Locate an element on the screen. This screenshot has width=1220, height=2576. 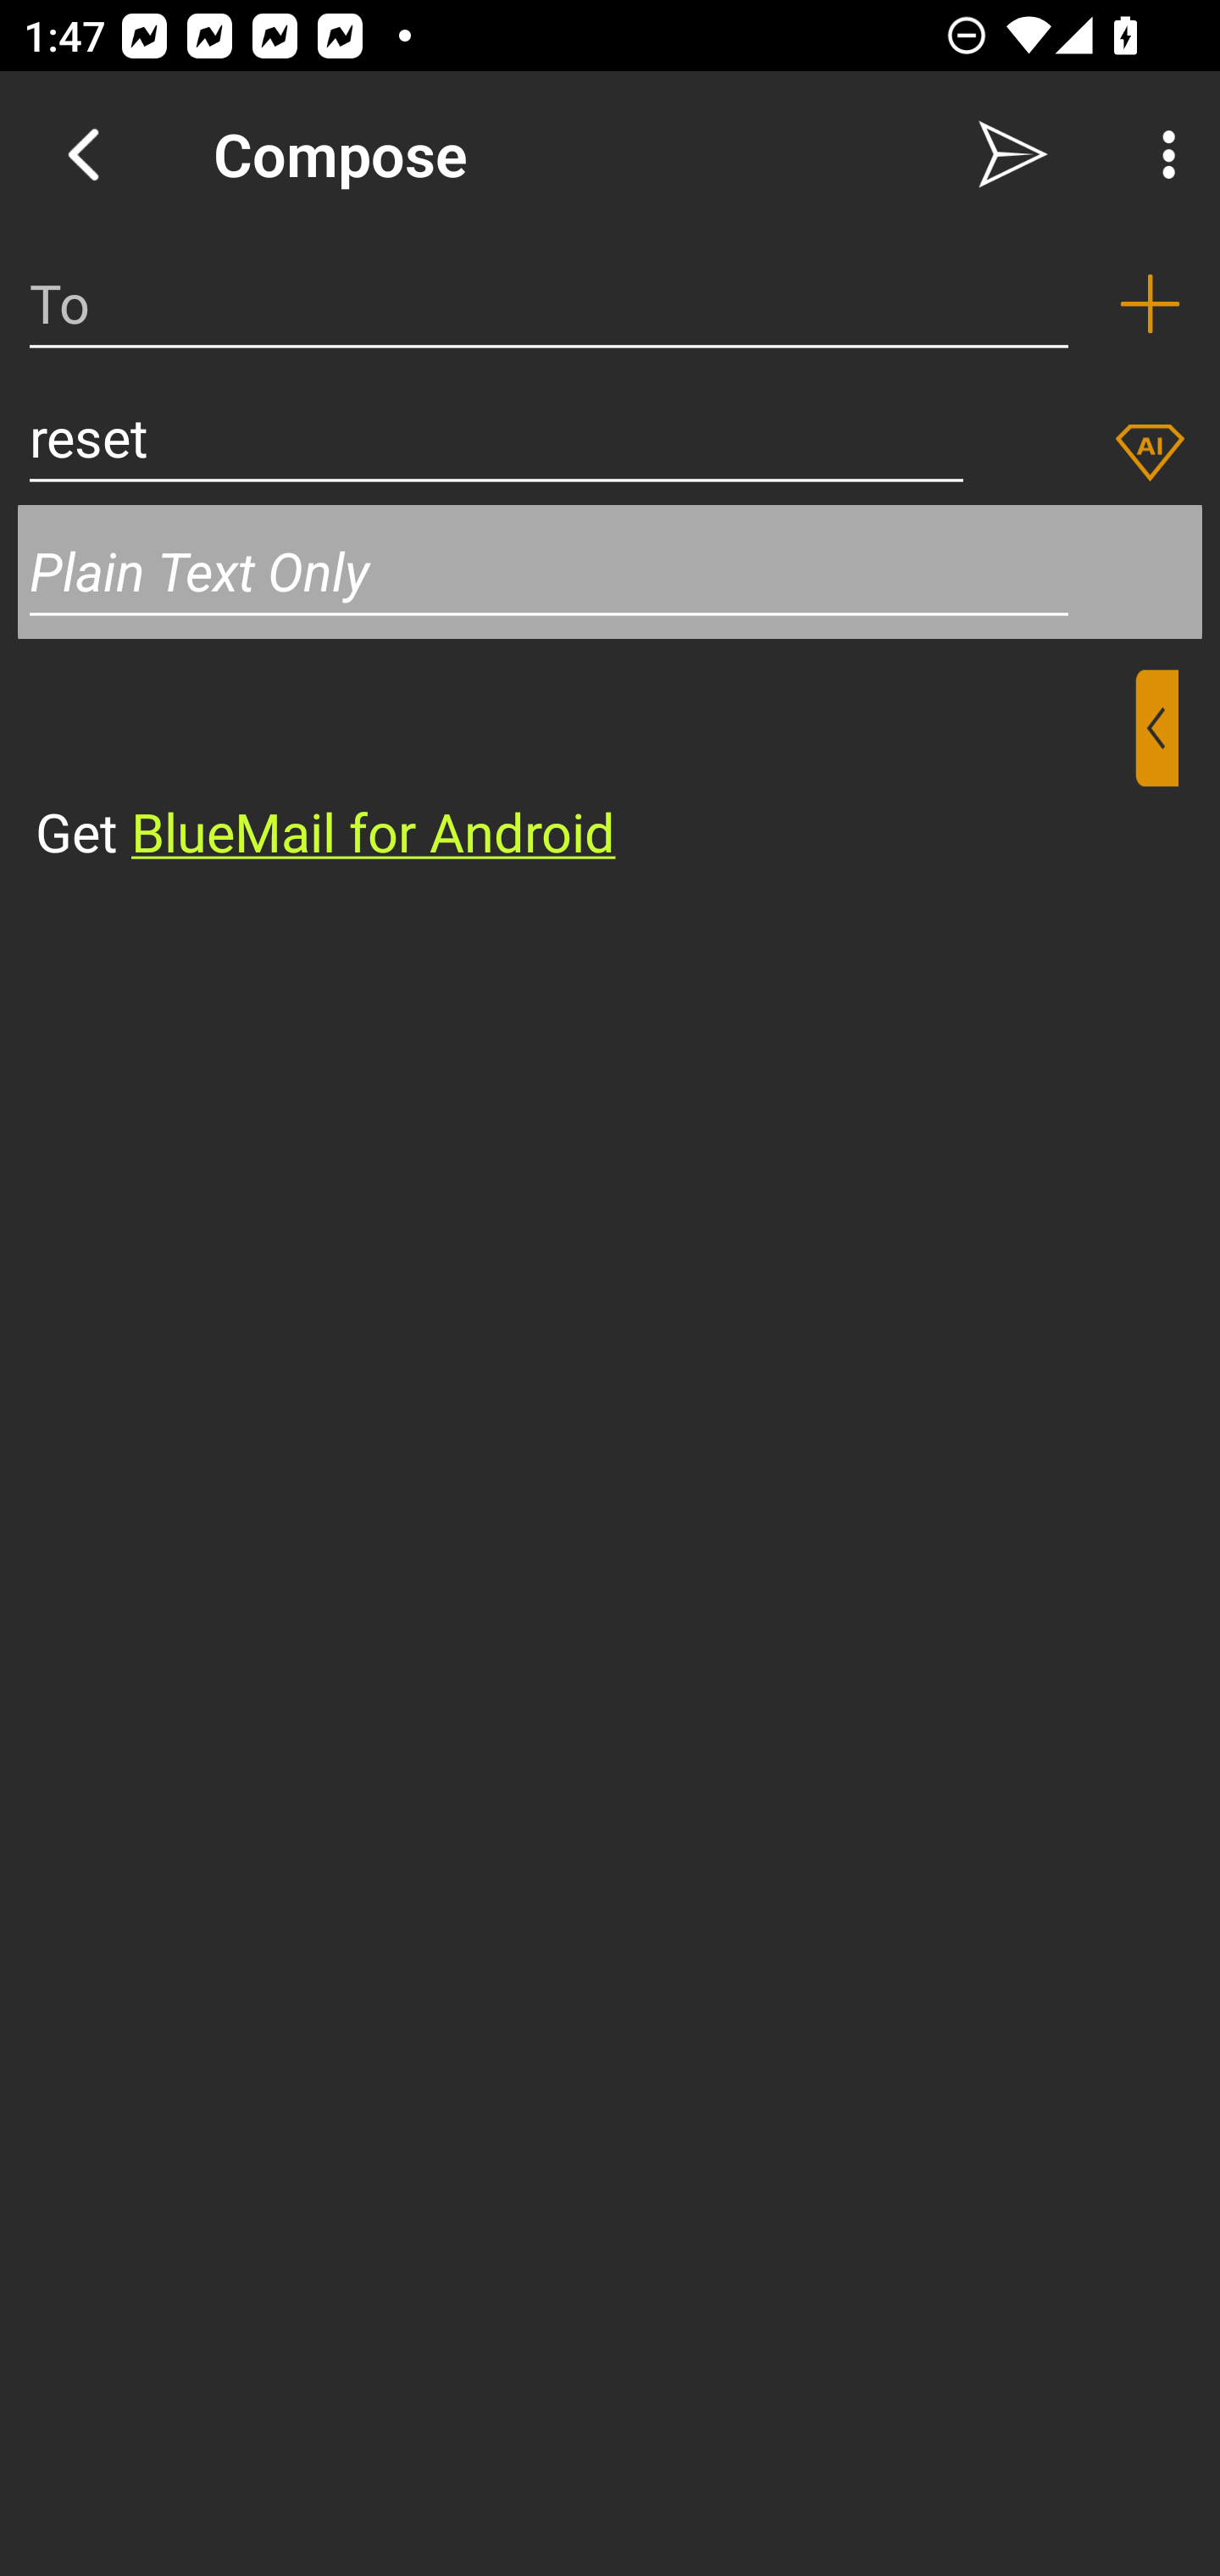
reset is located at coordinates (496, 437).